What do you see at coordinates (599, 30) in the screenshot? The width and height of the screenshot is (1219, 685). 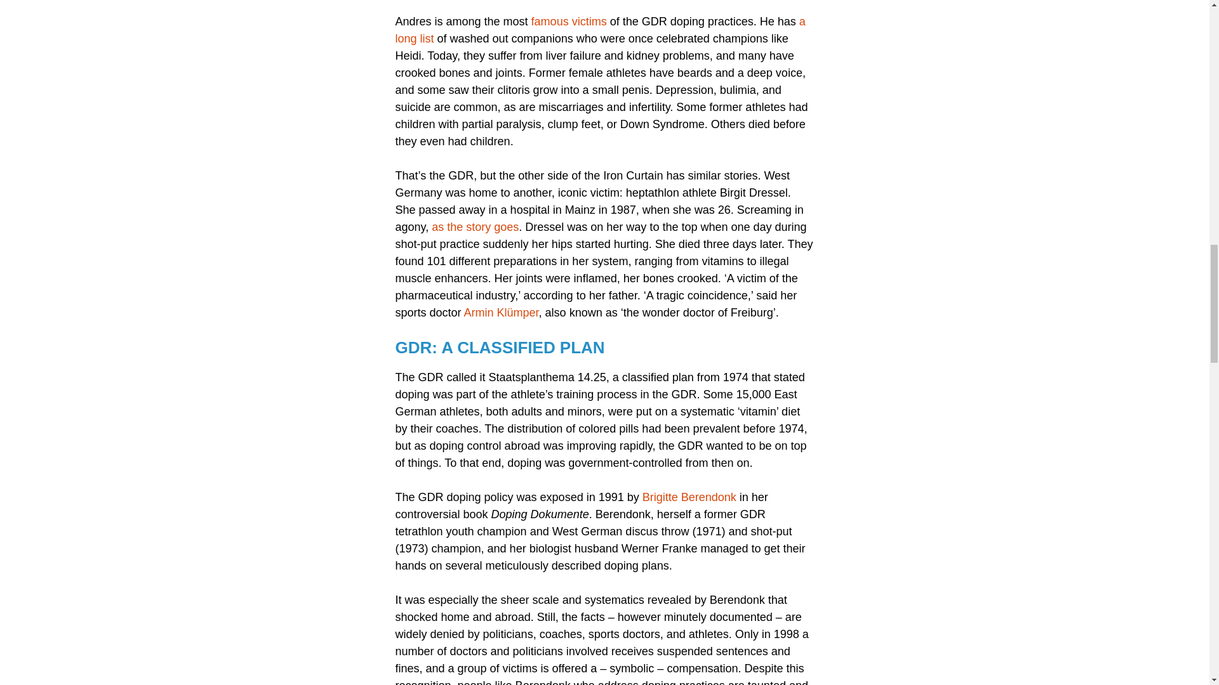 I see `a long list` at bounding box center [599, 30].